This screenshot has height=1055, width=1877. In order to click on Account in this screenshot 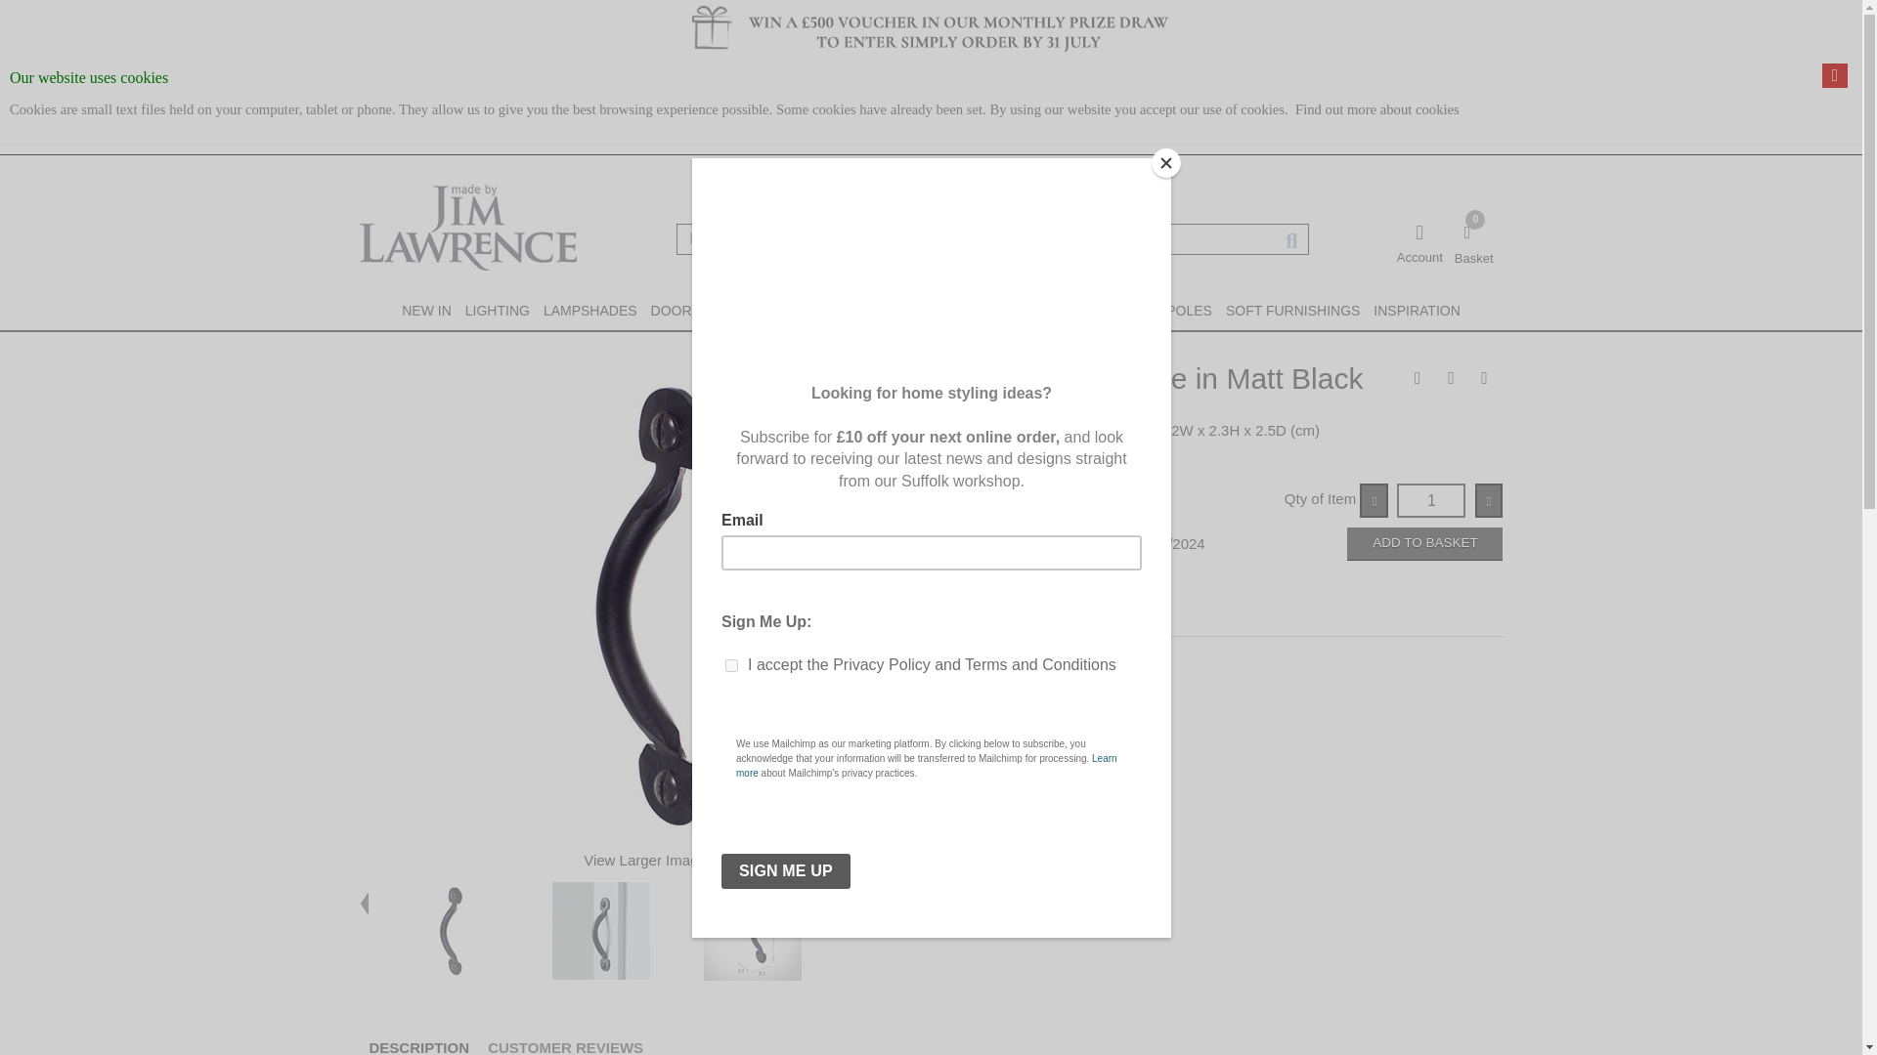, I will do `click(1419, 235)`.